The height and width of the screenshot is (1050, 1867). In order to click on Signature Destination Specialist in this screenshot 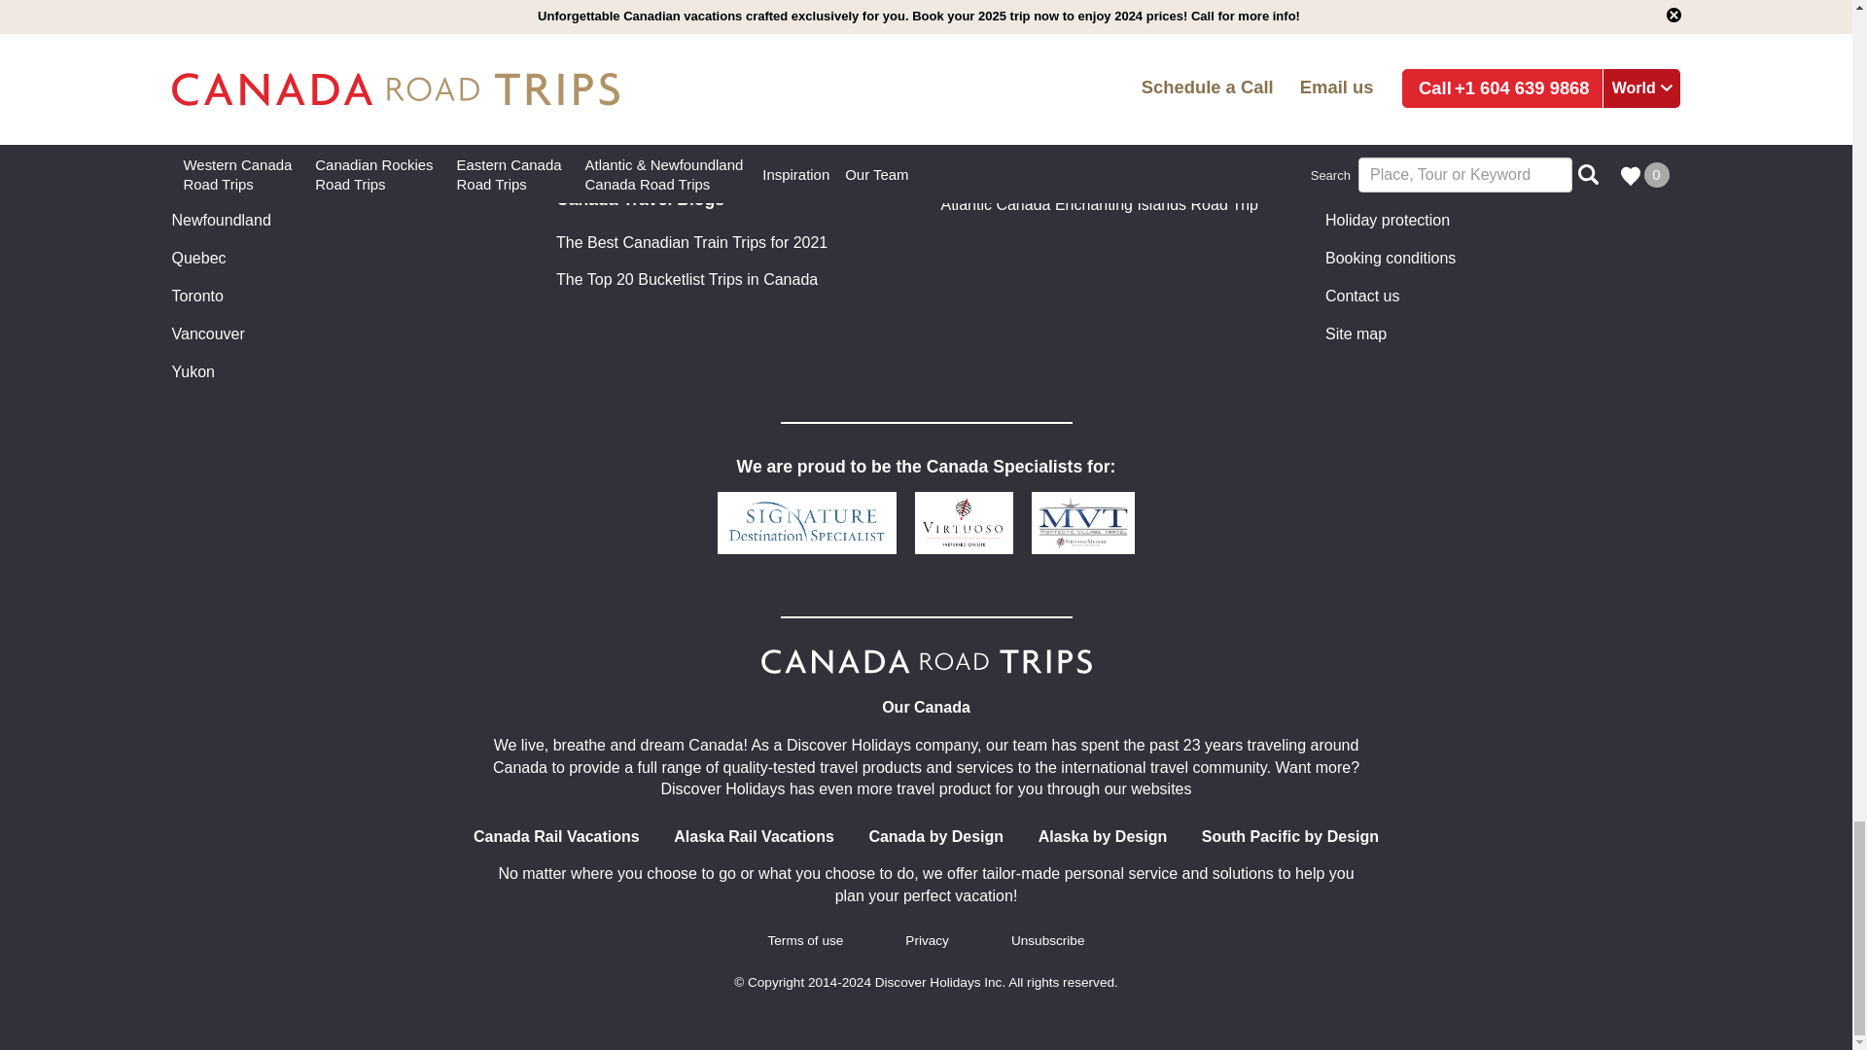, I will do `click(806, 523)`.